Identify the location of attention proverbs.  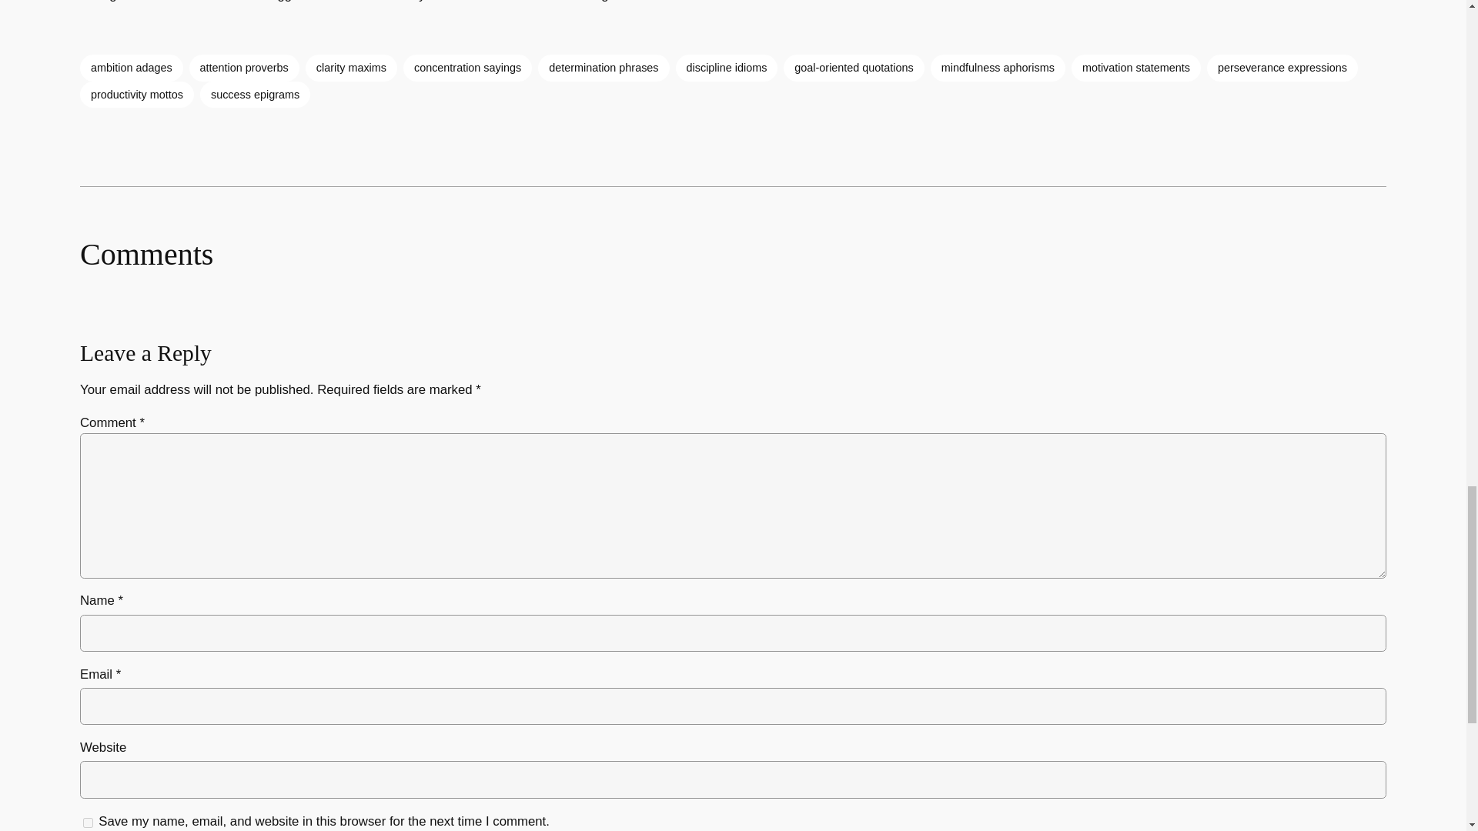
(244, 68).